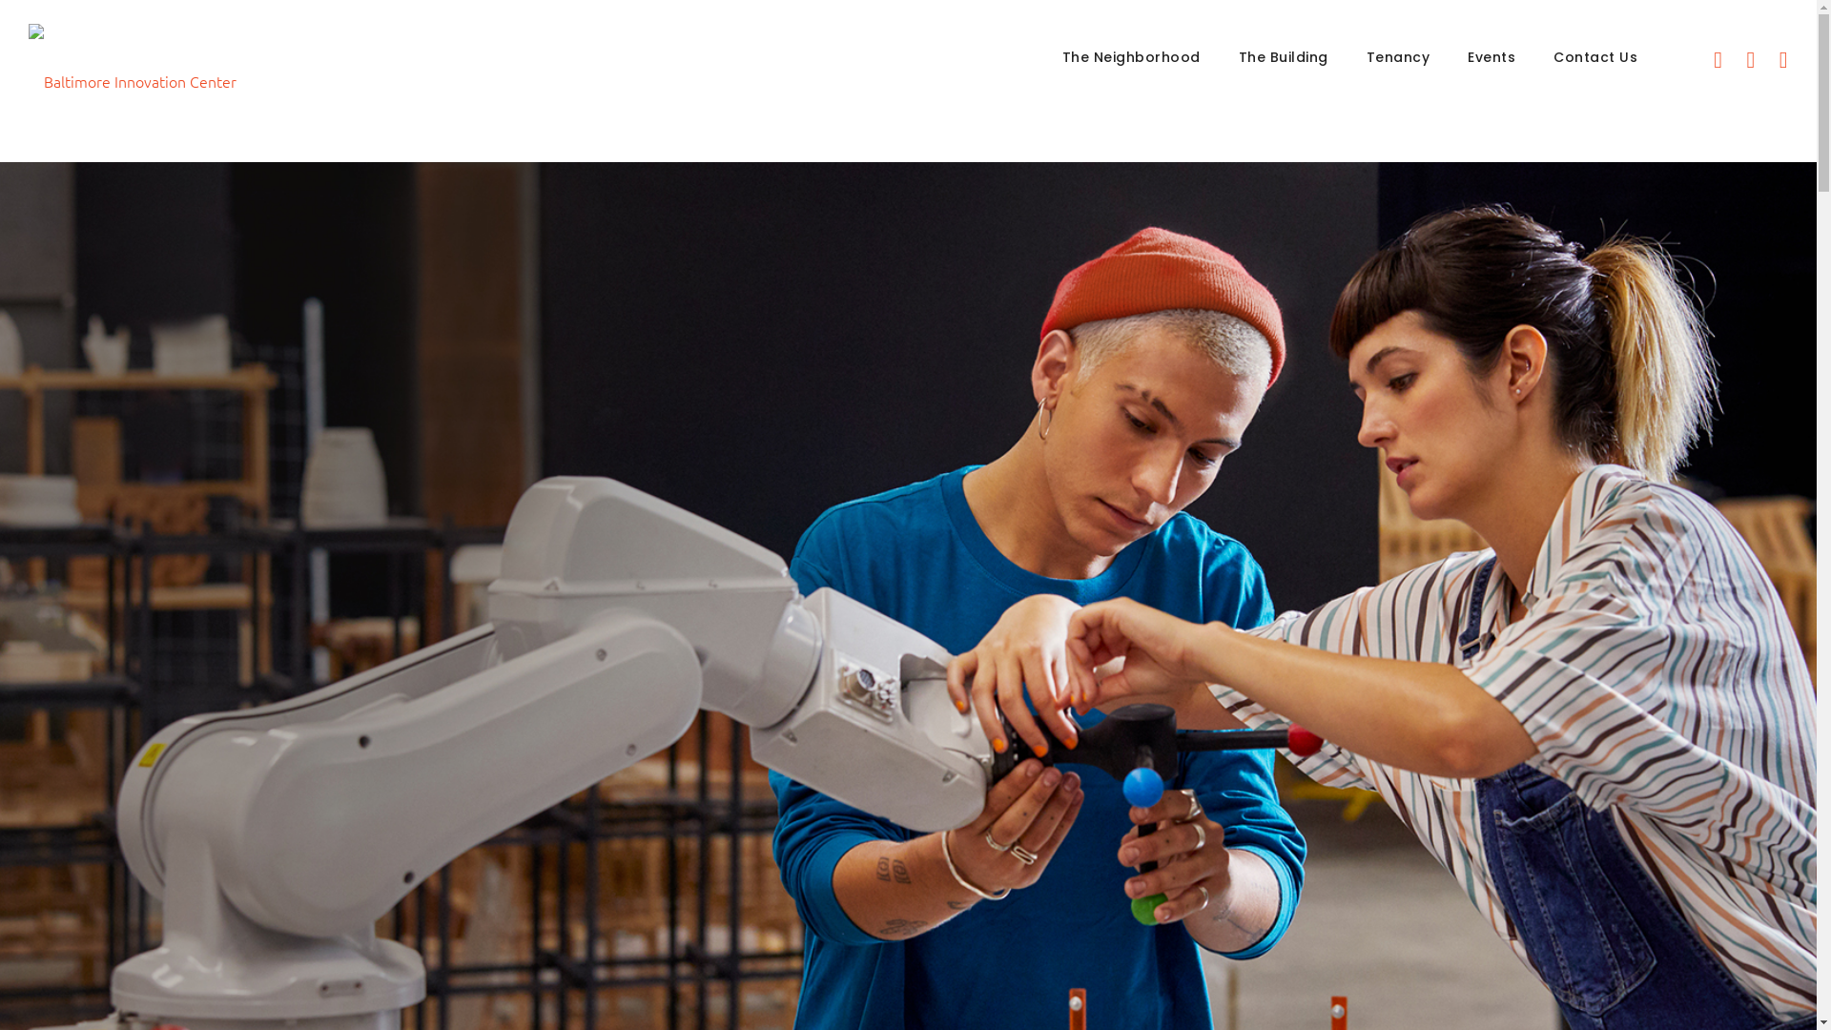 Image resolution: width=1831 pixels, height=1030 pixels. I want to click on Contact Us, so click(1595, 57).